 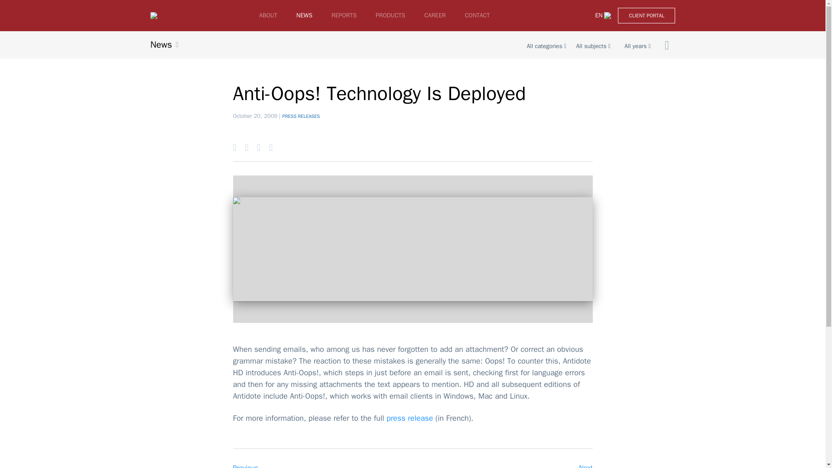 What do you see at coordinates (268, 15) in the screenshot?
I see `ABOUT` at bounding box center [268, 15].